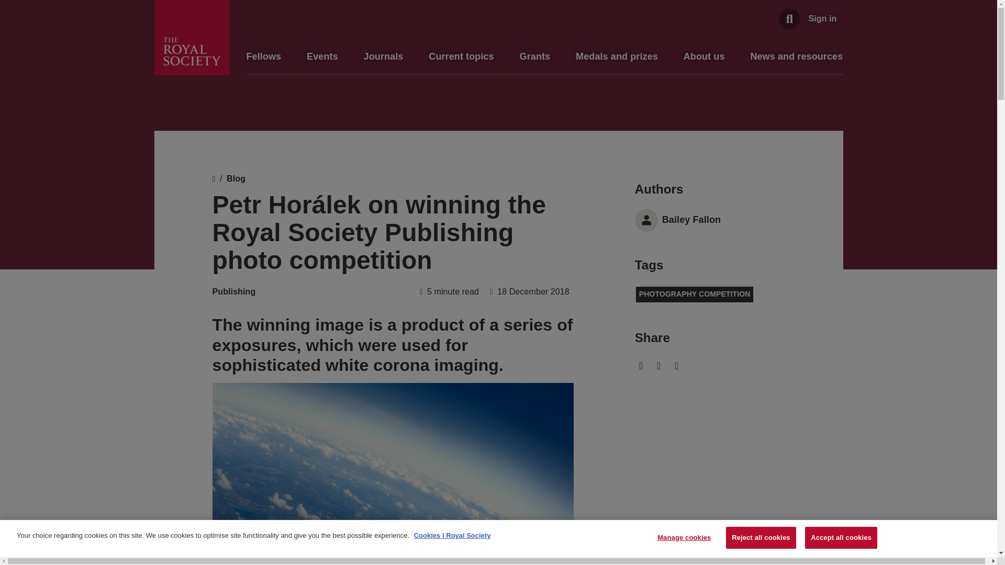 The image size is (1005, 565). What do you see at coordinates (461, 56) in the screenshot?
I see `Current topics` at bounding box center [461, 56].